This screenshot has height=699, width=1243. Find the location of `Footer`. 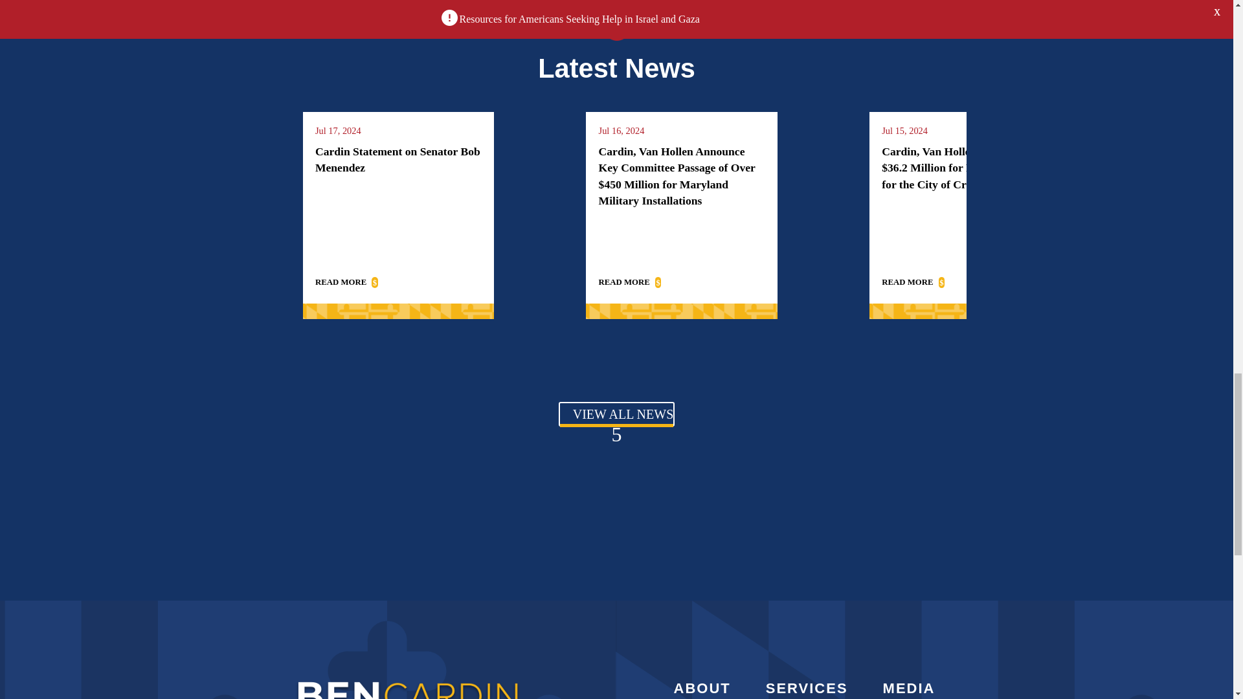

Footer is located at coordinates (408, 687).